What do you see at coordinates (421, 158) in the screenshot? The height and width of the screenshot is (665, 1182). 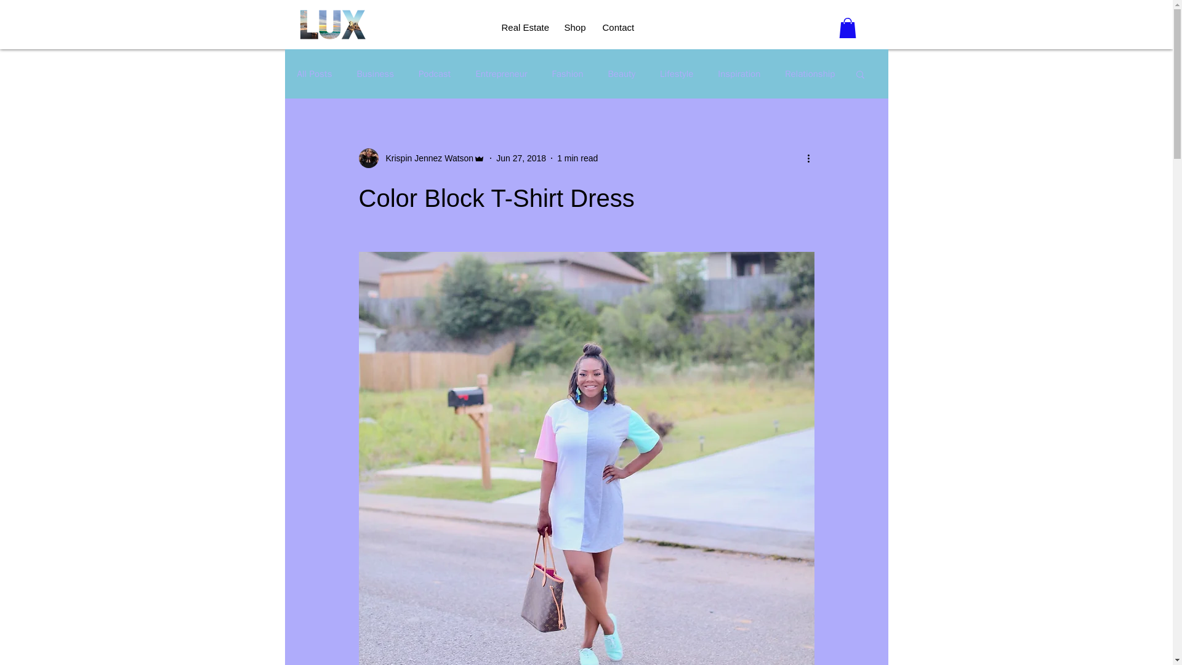 I see `Krispin Jennez Watson` at bounding box center [421, 158].